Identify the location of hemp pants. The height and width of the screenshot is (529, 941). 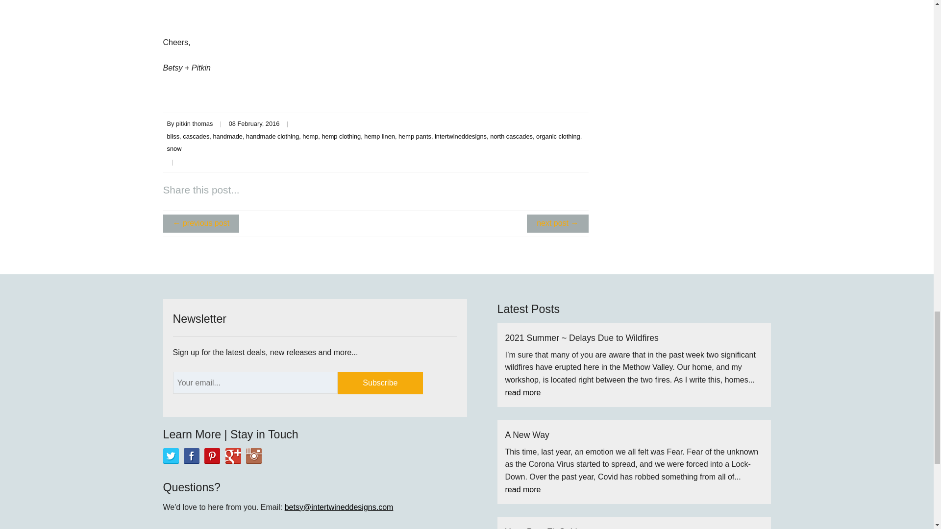
(415, 136).